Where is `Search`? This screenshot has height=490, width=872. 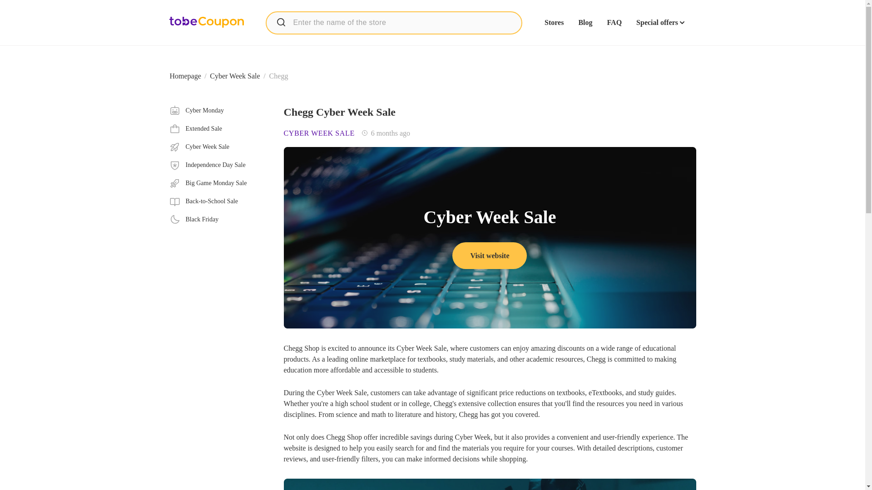
Search is located at coordinates (281, 22).